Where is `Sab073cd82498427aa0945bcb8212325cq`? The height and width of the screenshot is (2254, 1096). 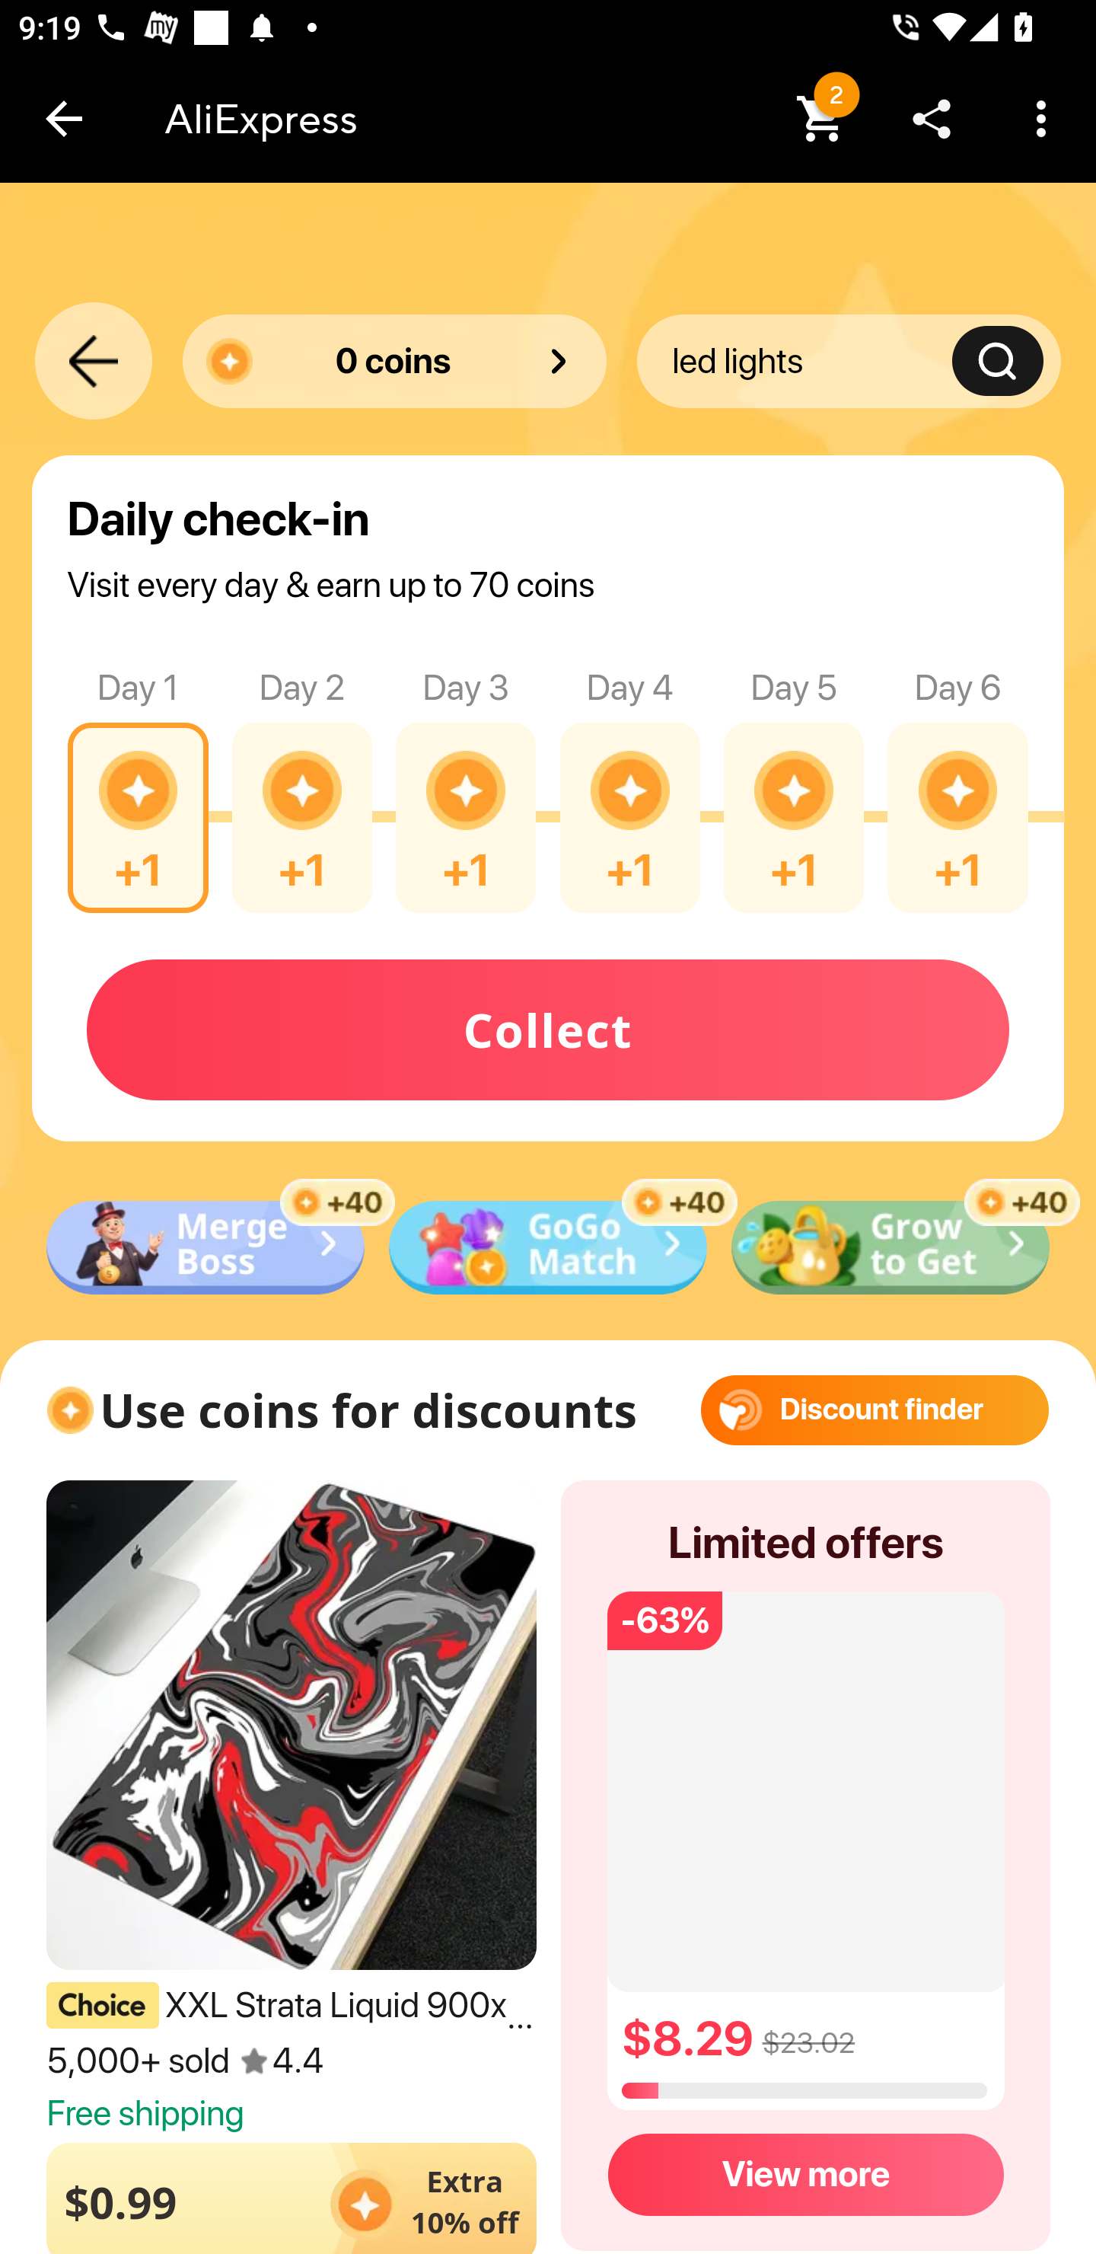
Sab073cd82498427aa0945bcb8212325cq is located at coordinates (548, 1245).